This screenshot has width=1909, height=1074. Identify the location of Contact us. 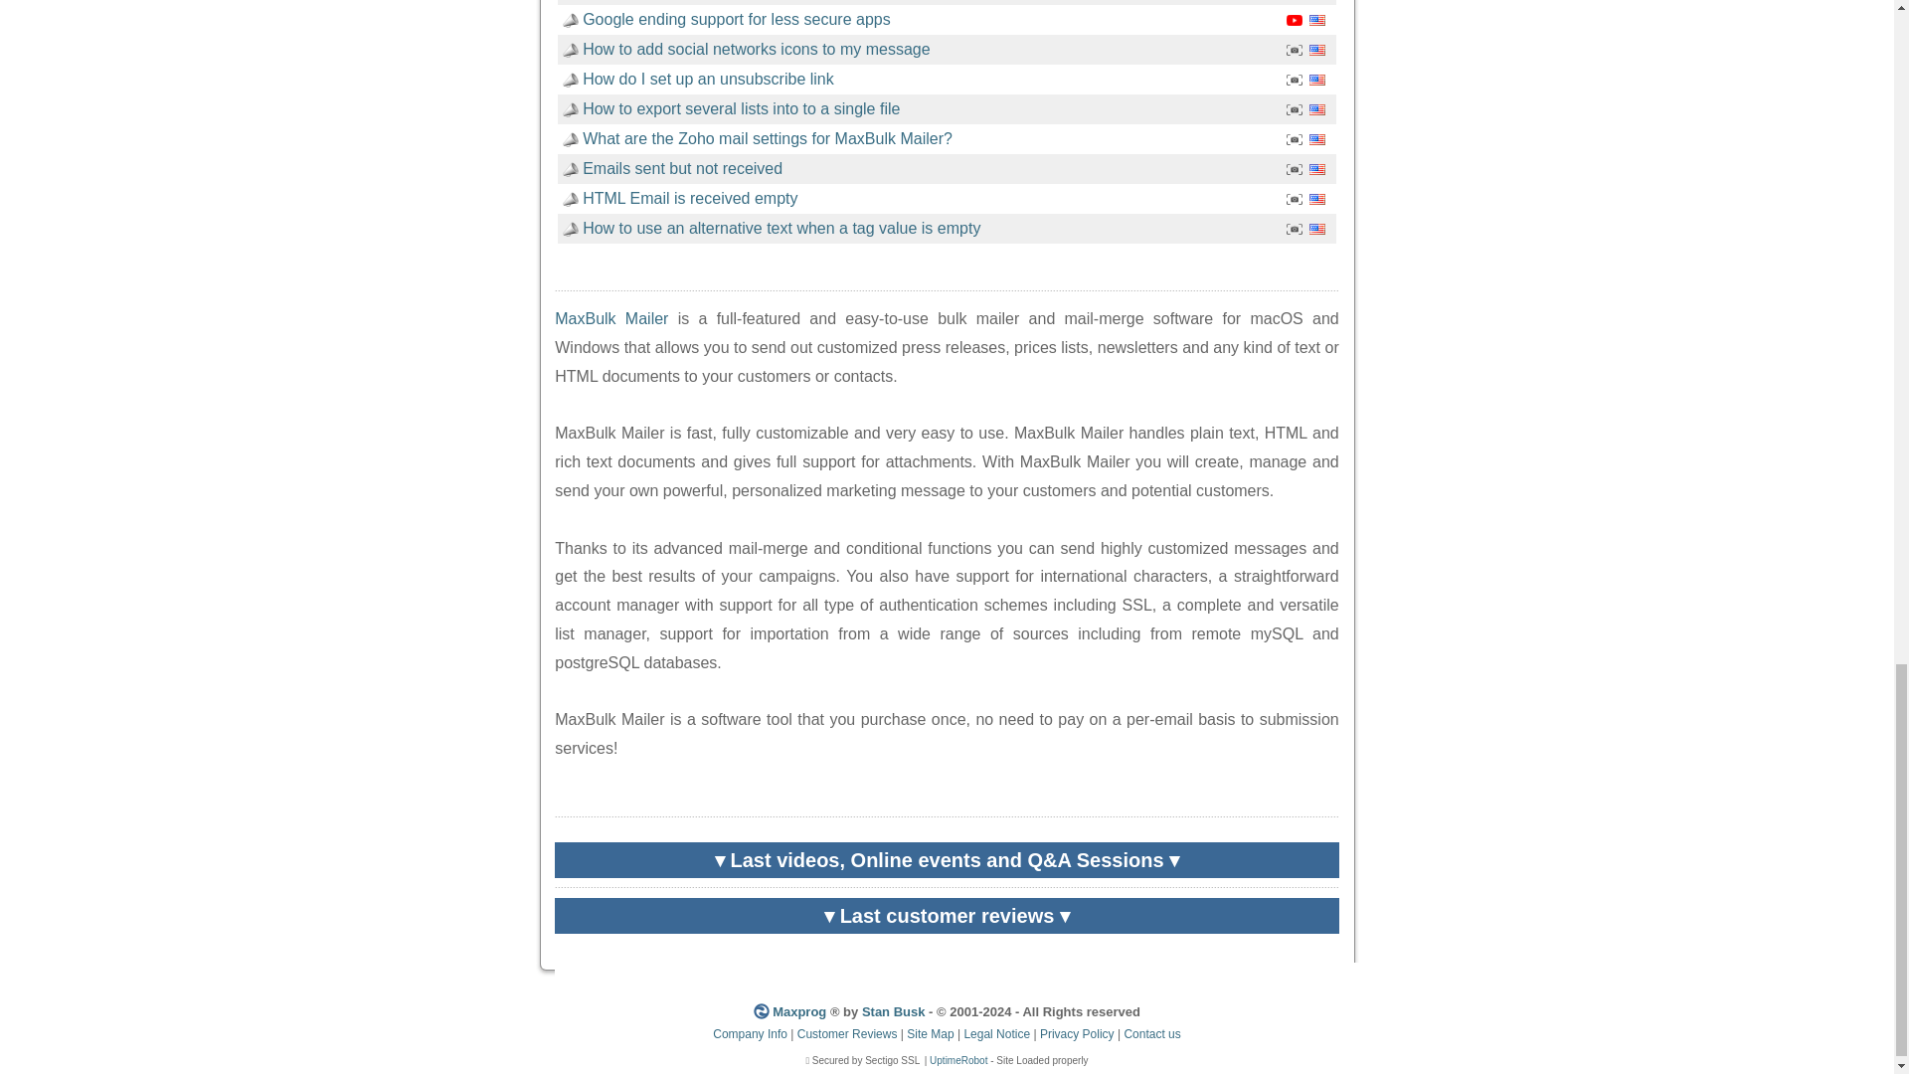
(1151, 1033).